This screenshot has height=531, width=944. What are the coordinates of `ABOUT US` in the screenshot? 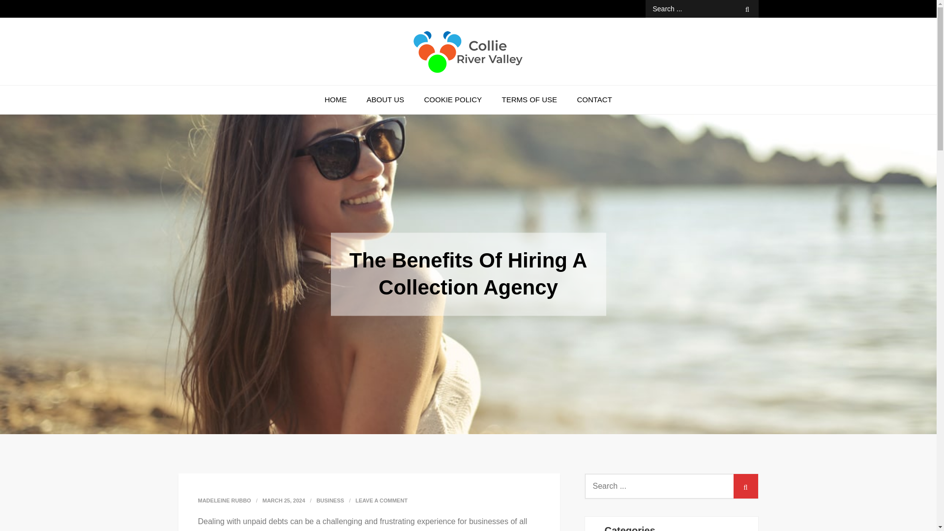 It's located at (385, 99).